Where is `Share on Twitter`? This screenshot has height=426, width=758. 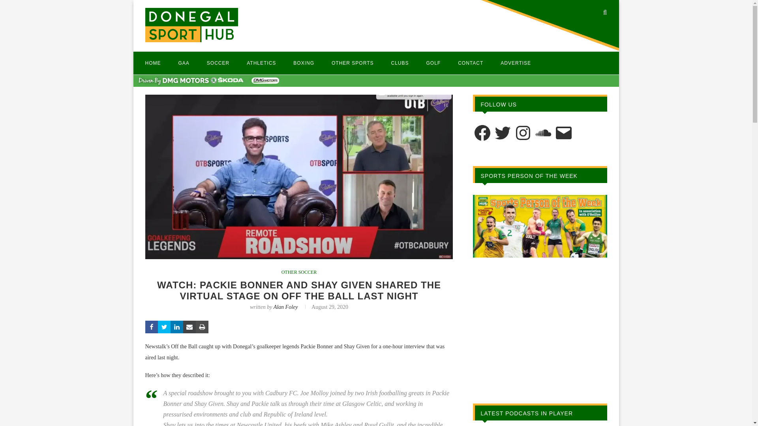
Share on Twitter is located at coordinates (164, 327).